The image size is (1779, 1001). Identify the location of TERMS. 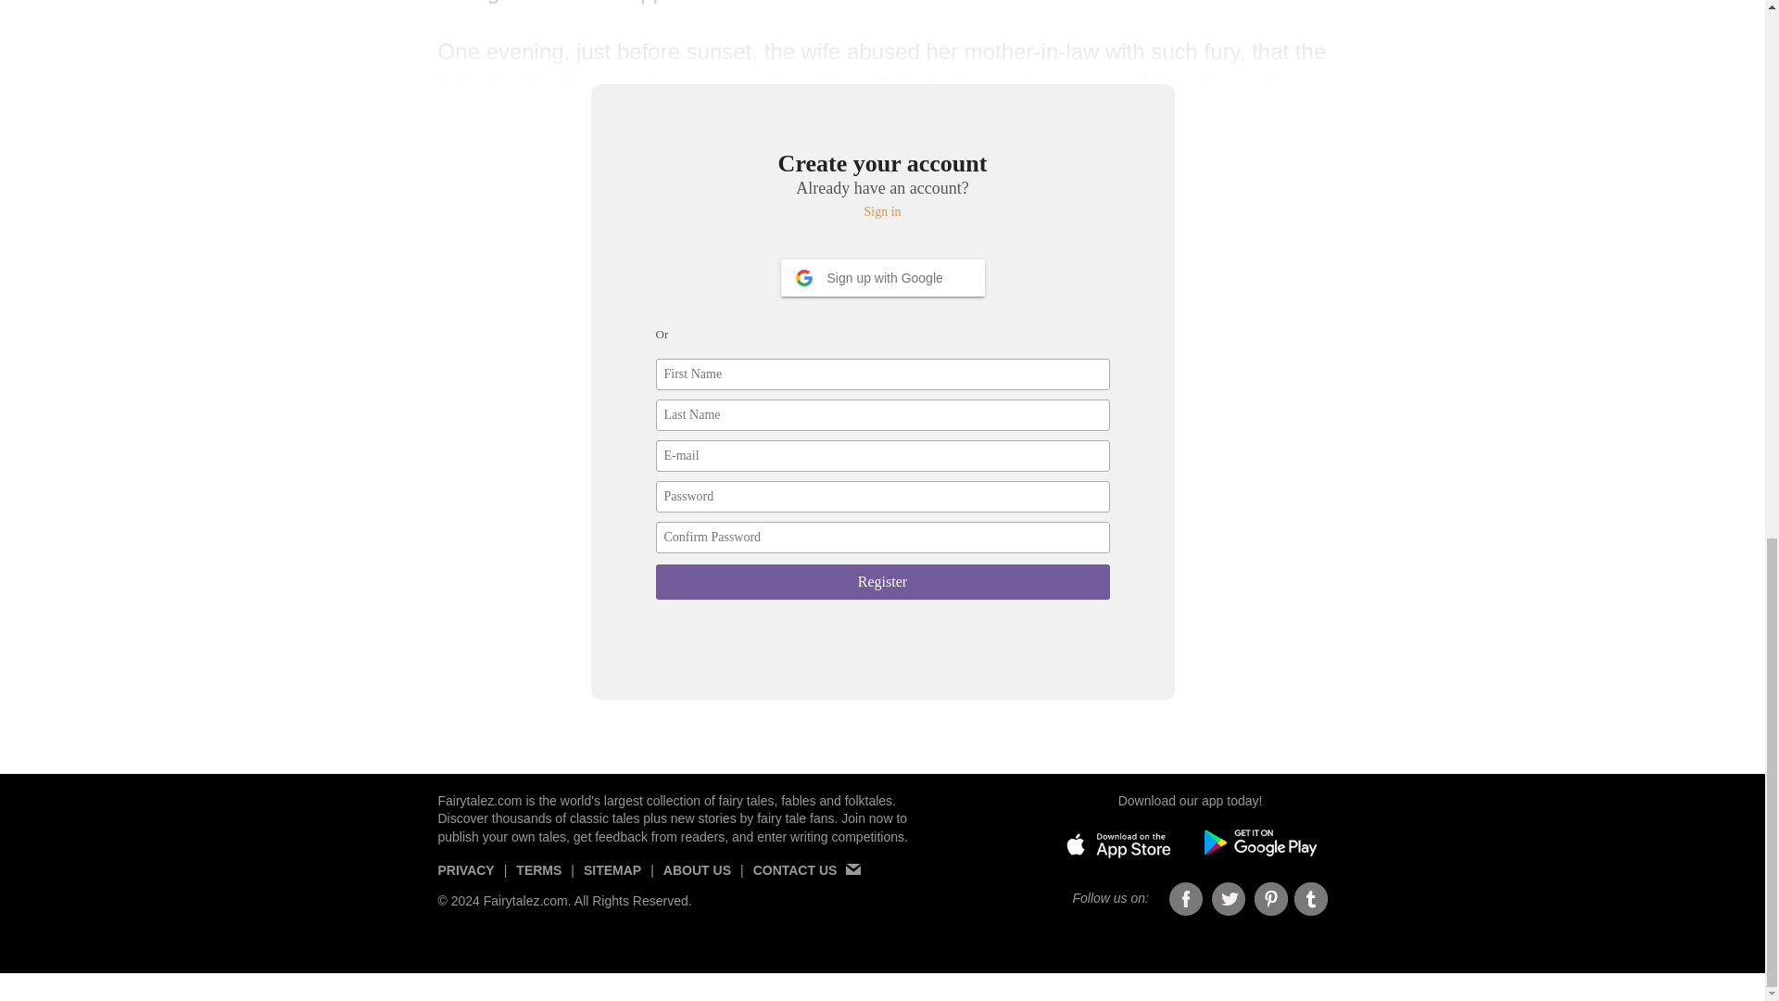
(538, 877).